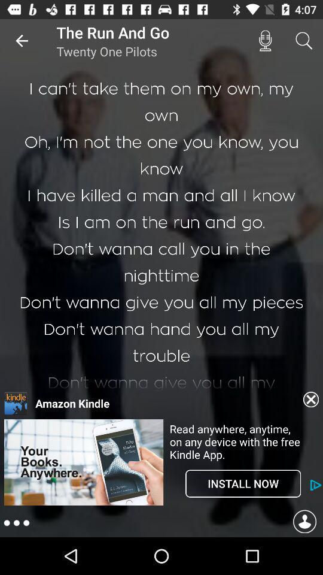 The height and width of the screenshot is (575, 323). What do you see at coordinates (17, 523) in the screenshot?
I see `enter settings` at bounding box center [17, 523].